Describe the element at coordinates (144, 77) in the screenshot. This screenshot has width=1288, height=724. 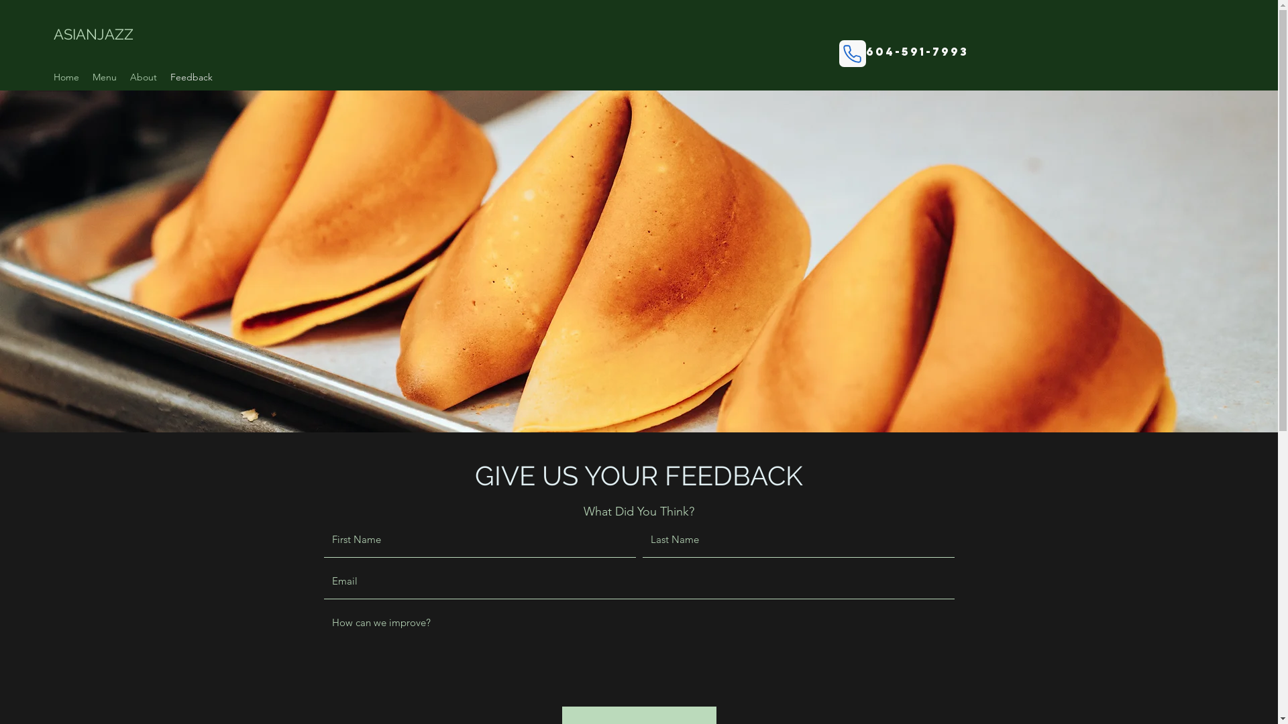
I see `About` at that location.